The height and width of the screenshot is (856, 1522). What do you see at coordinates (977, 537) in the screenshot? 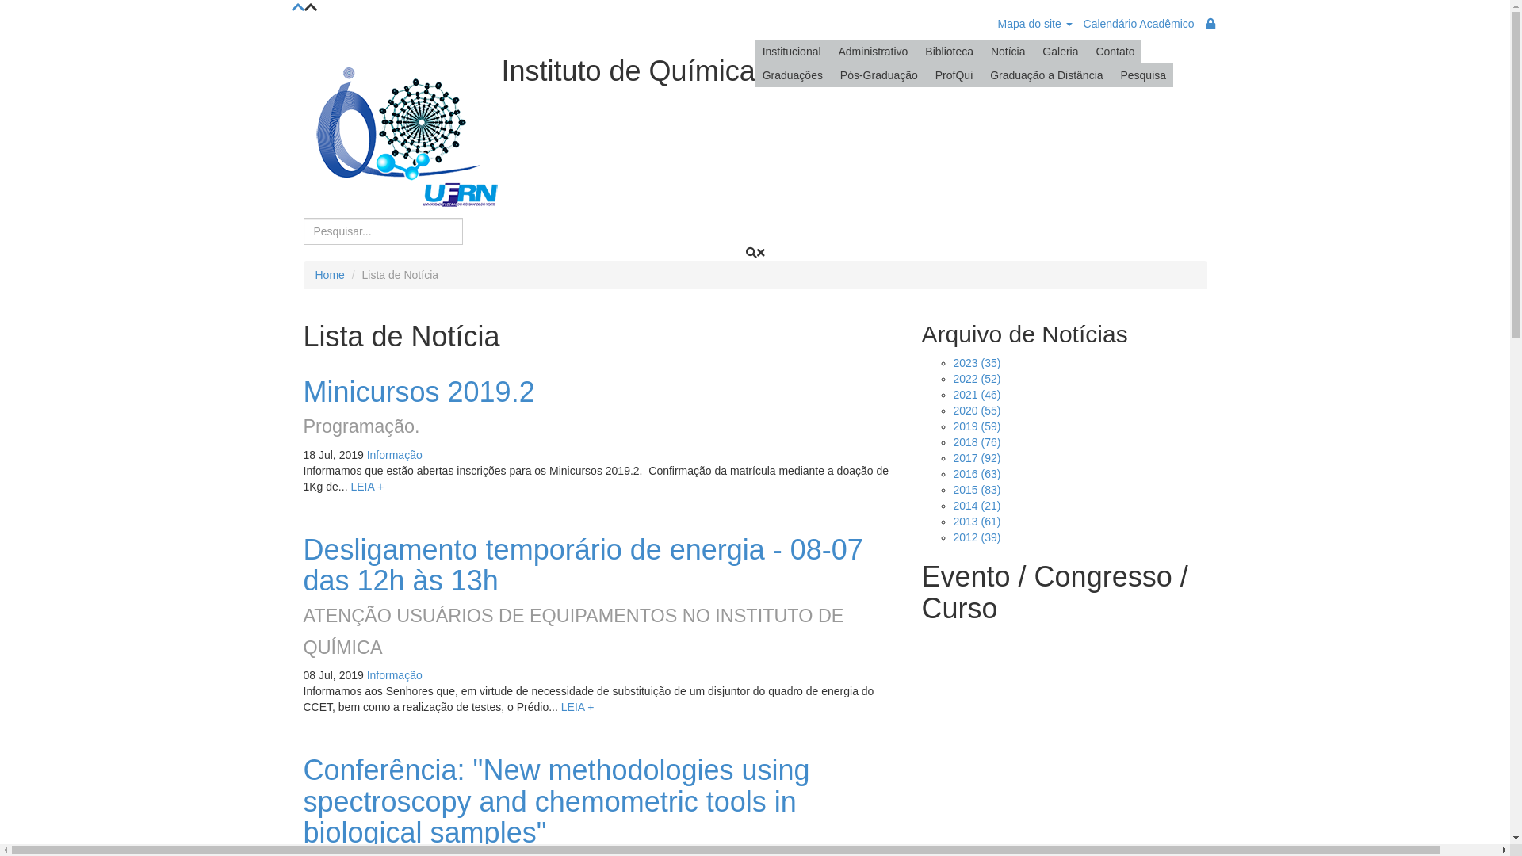
I see `2012 (39)` at bounding box center [977, 537].